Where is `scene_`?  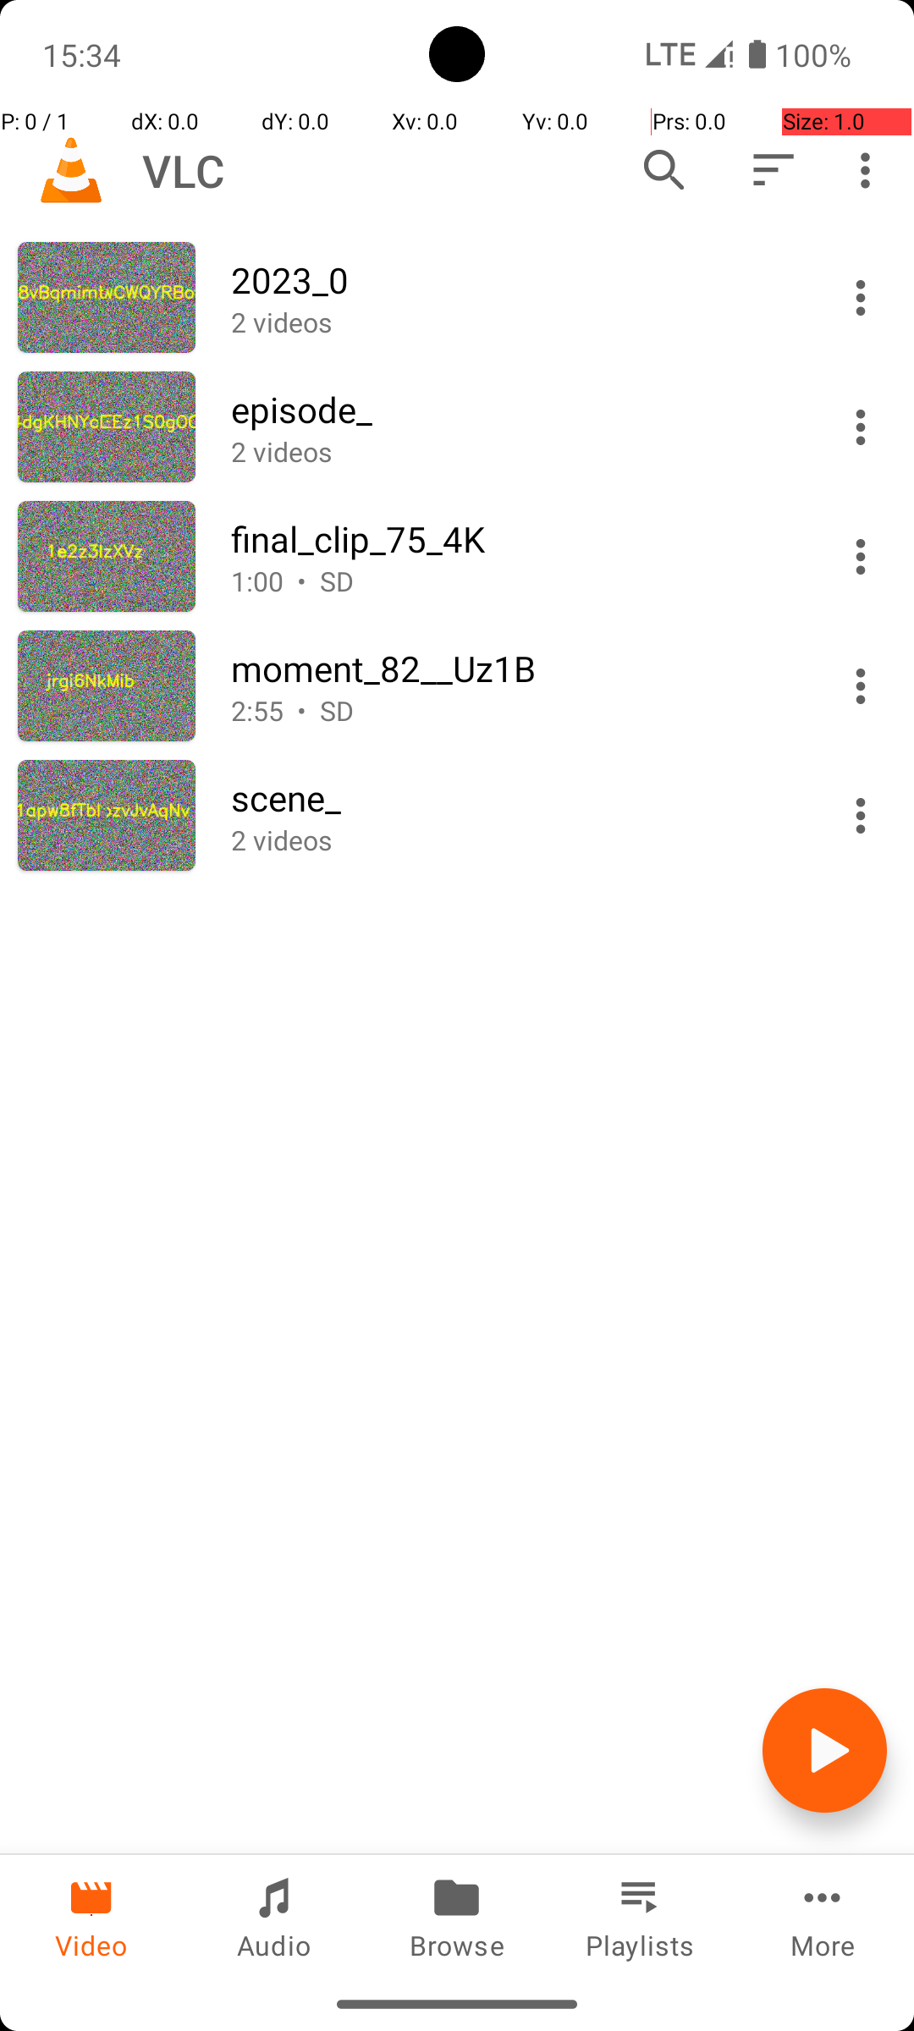
scene_ is located at coordinates (515, 797).